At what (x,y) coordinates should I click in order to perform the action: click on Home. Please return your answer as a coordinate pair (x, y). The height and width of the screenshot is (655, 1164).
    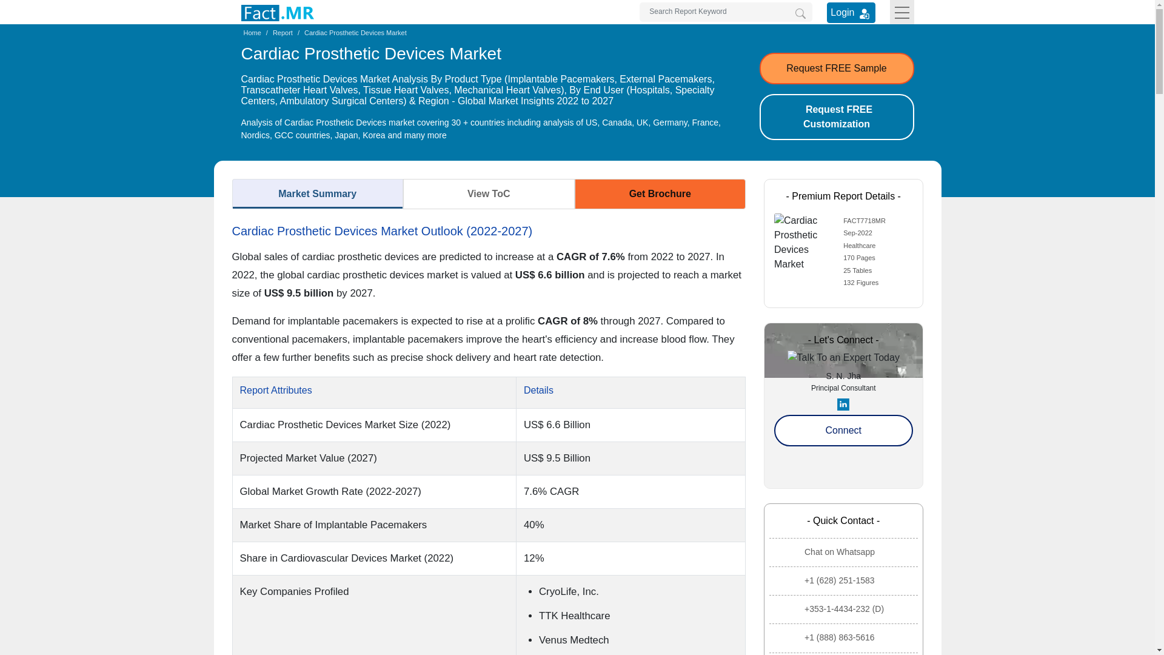
    Looking at the image, I should click on (252, 33).